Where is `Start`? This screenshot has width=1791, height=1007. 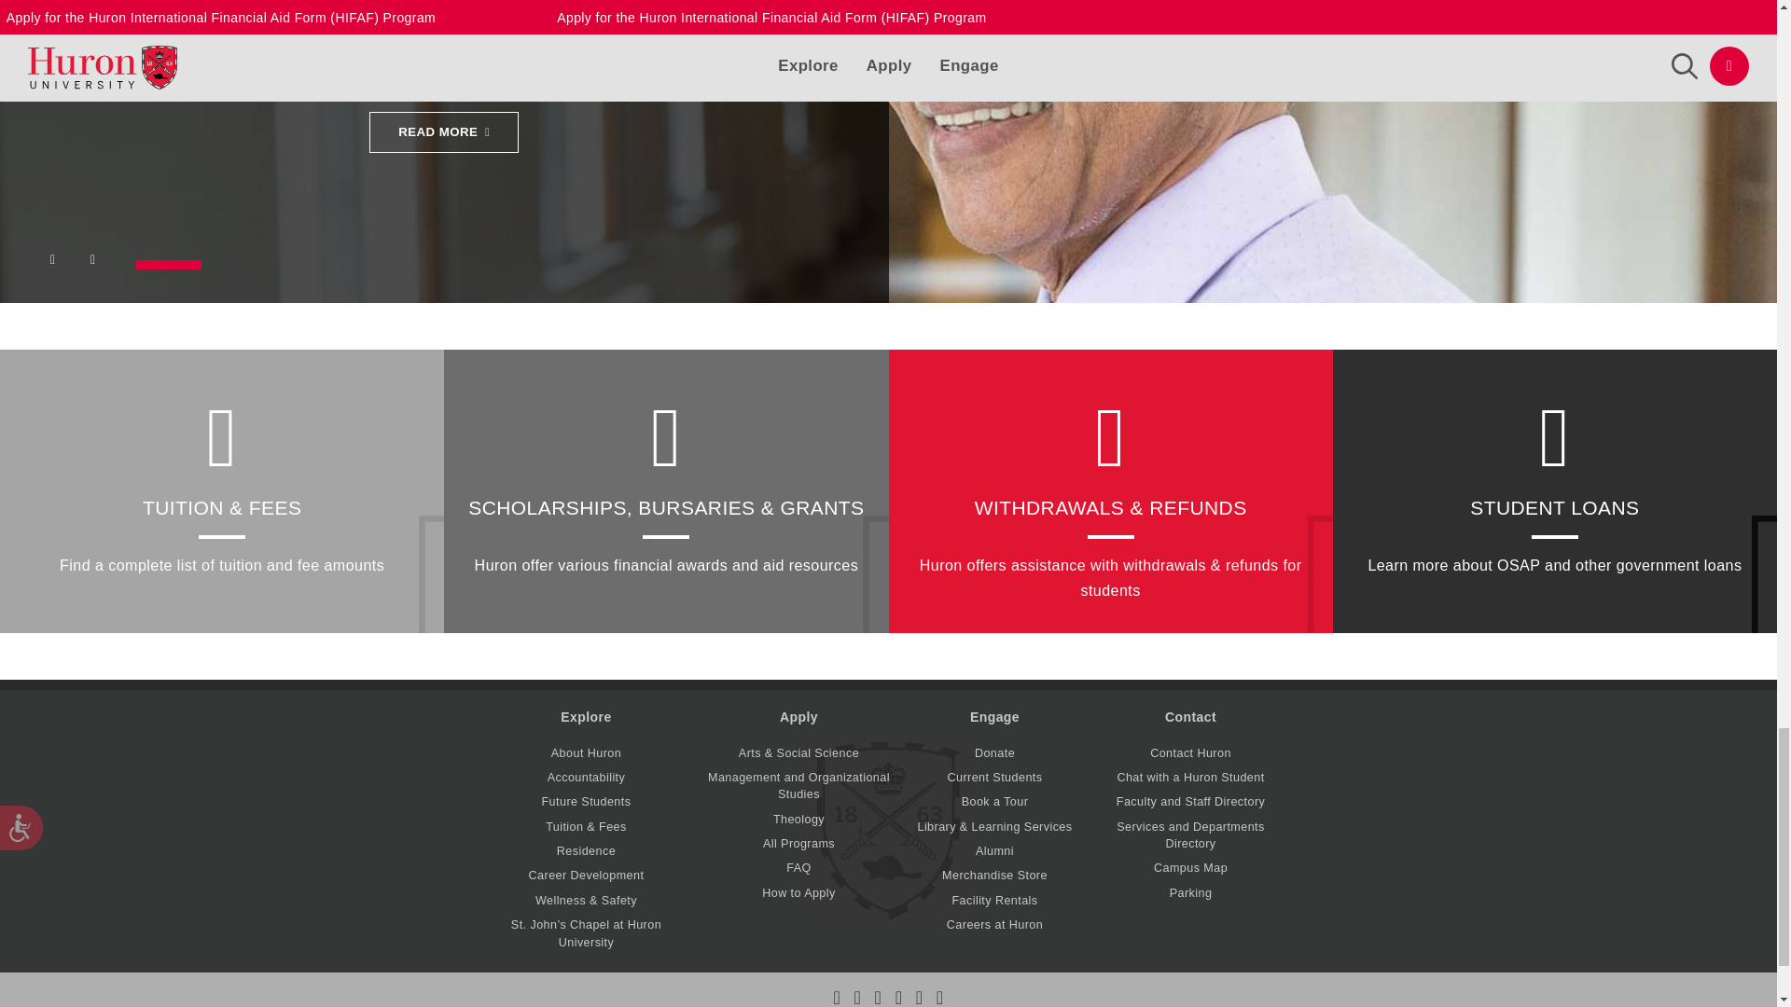
Start is located at coordinates (55, 264).